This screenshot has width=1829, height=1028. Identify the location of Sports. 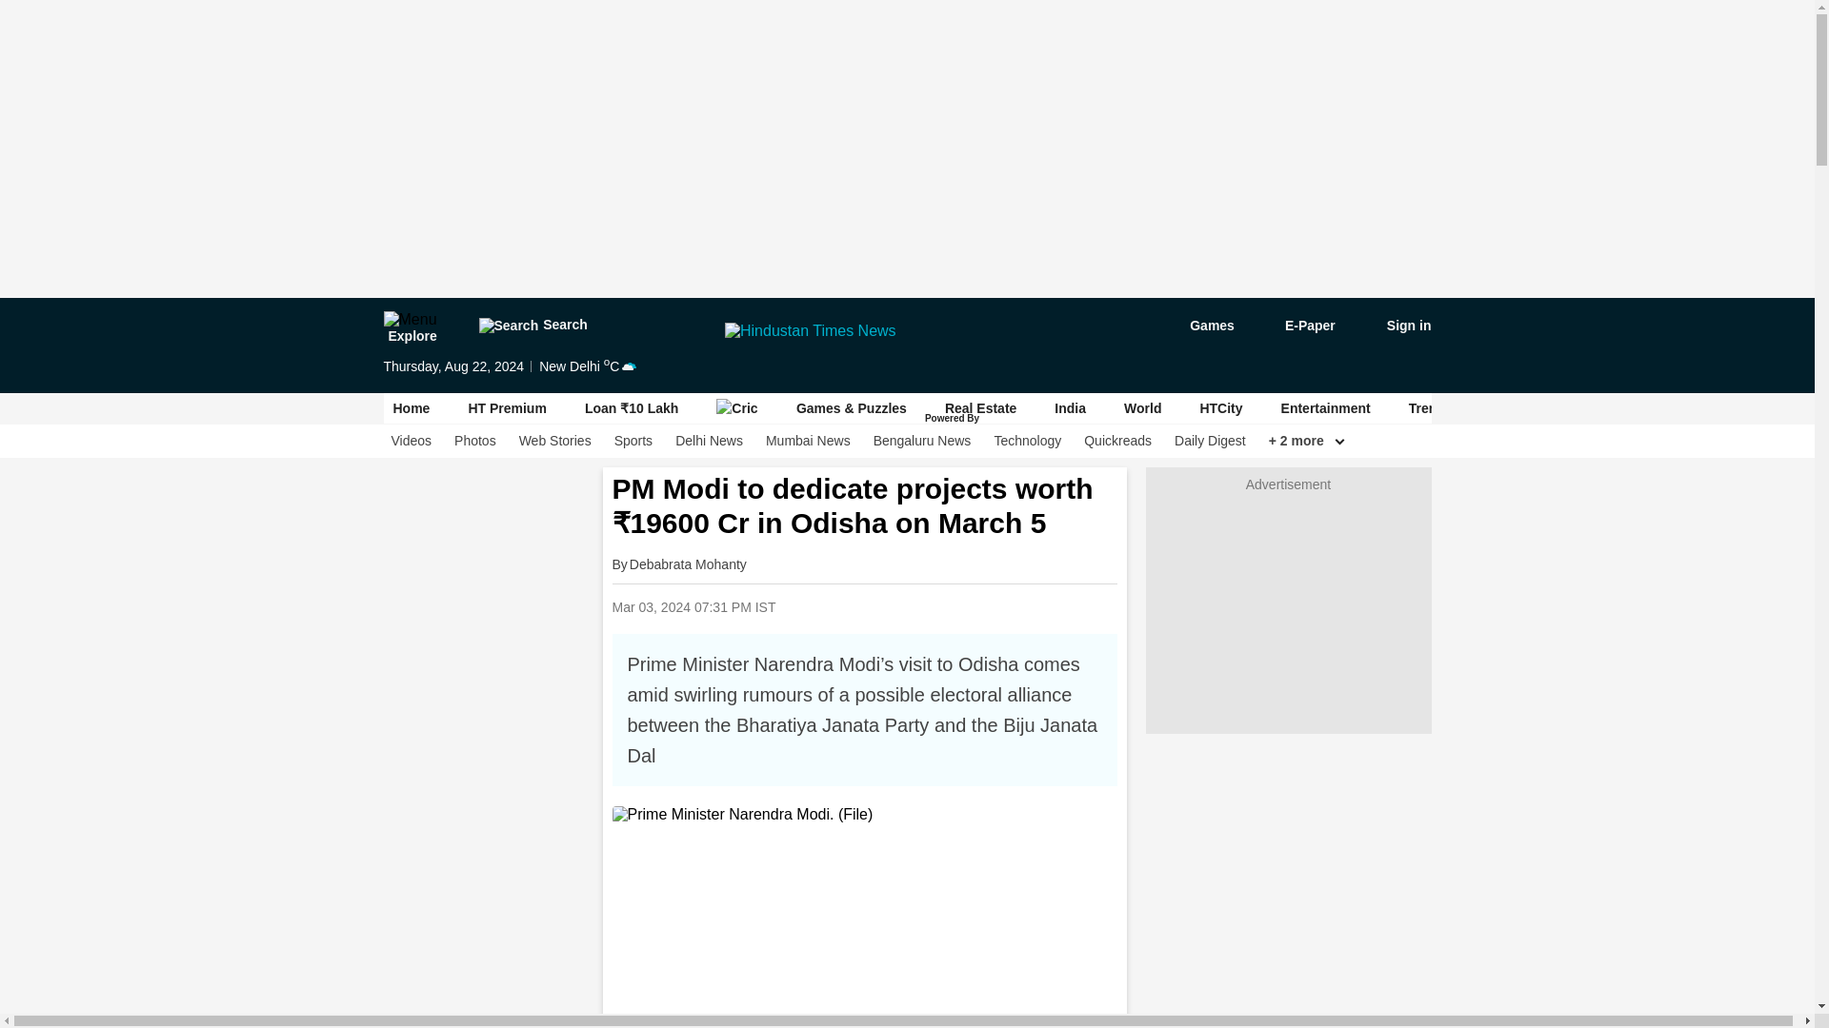
(633, 441).